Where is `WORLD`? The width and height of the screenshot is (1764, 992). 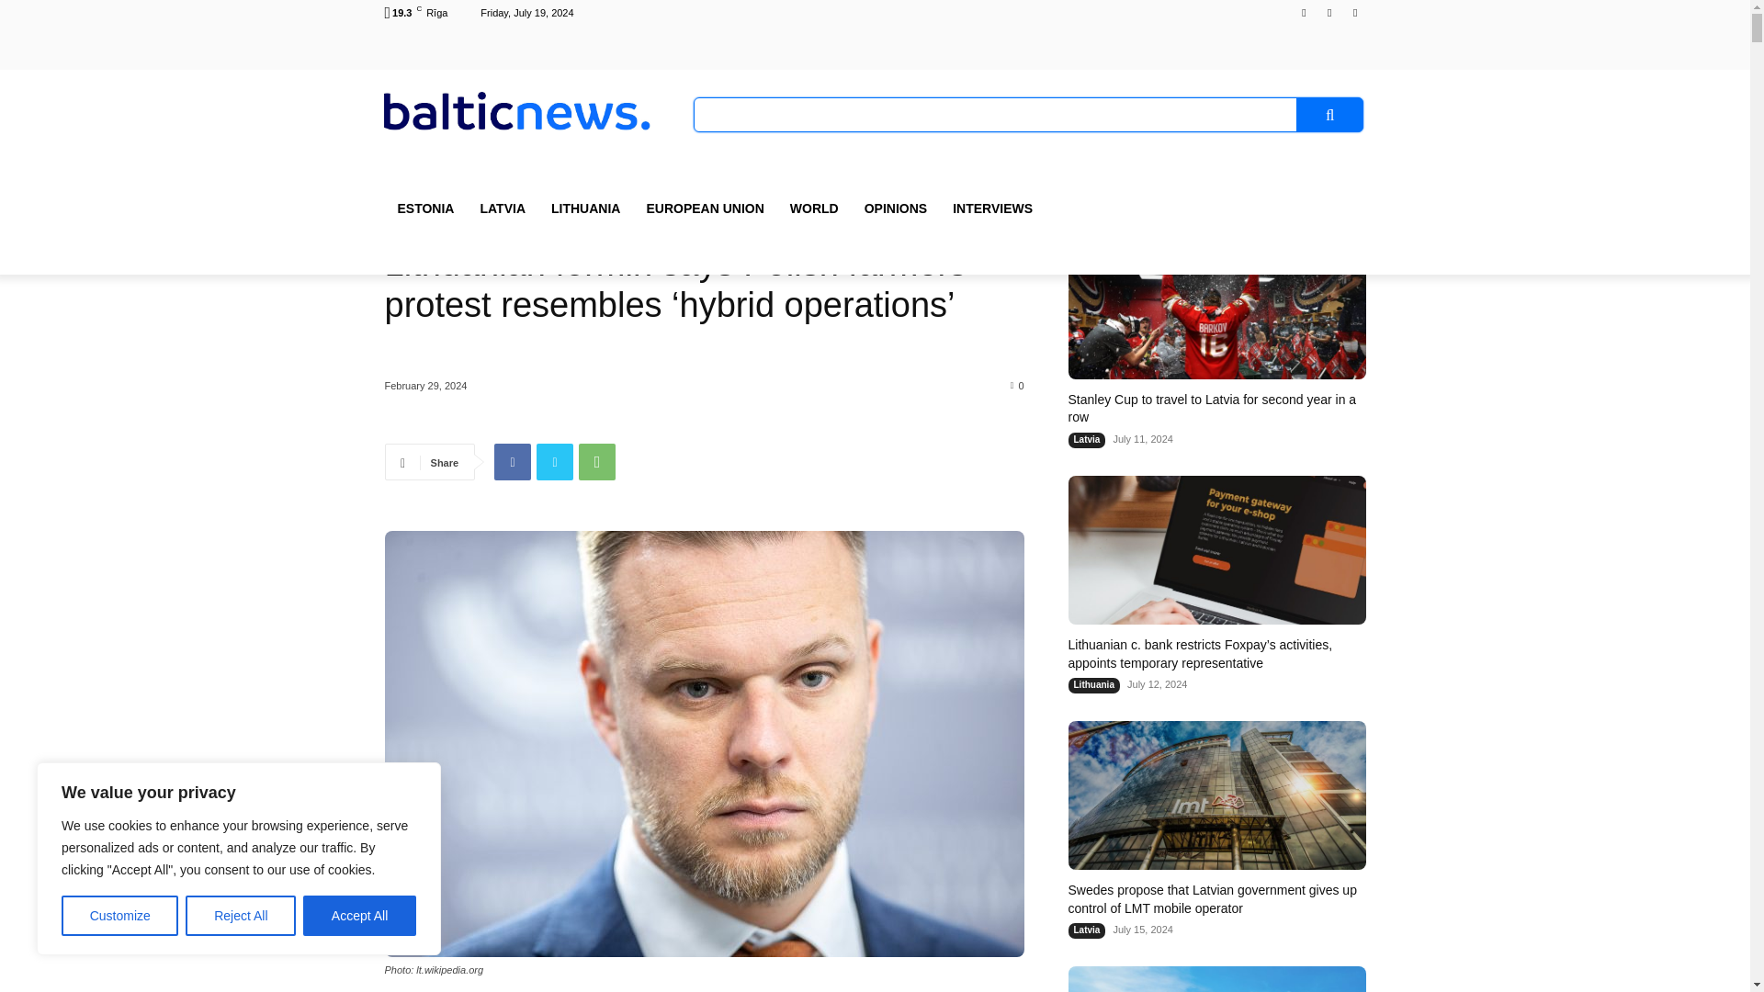 WORLD is located at coordinates (814, 208).